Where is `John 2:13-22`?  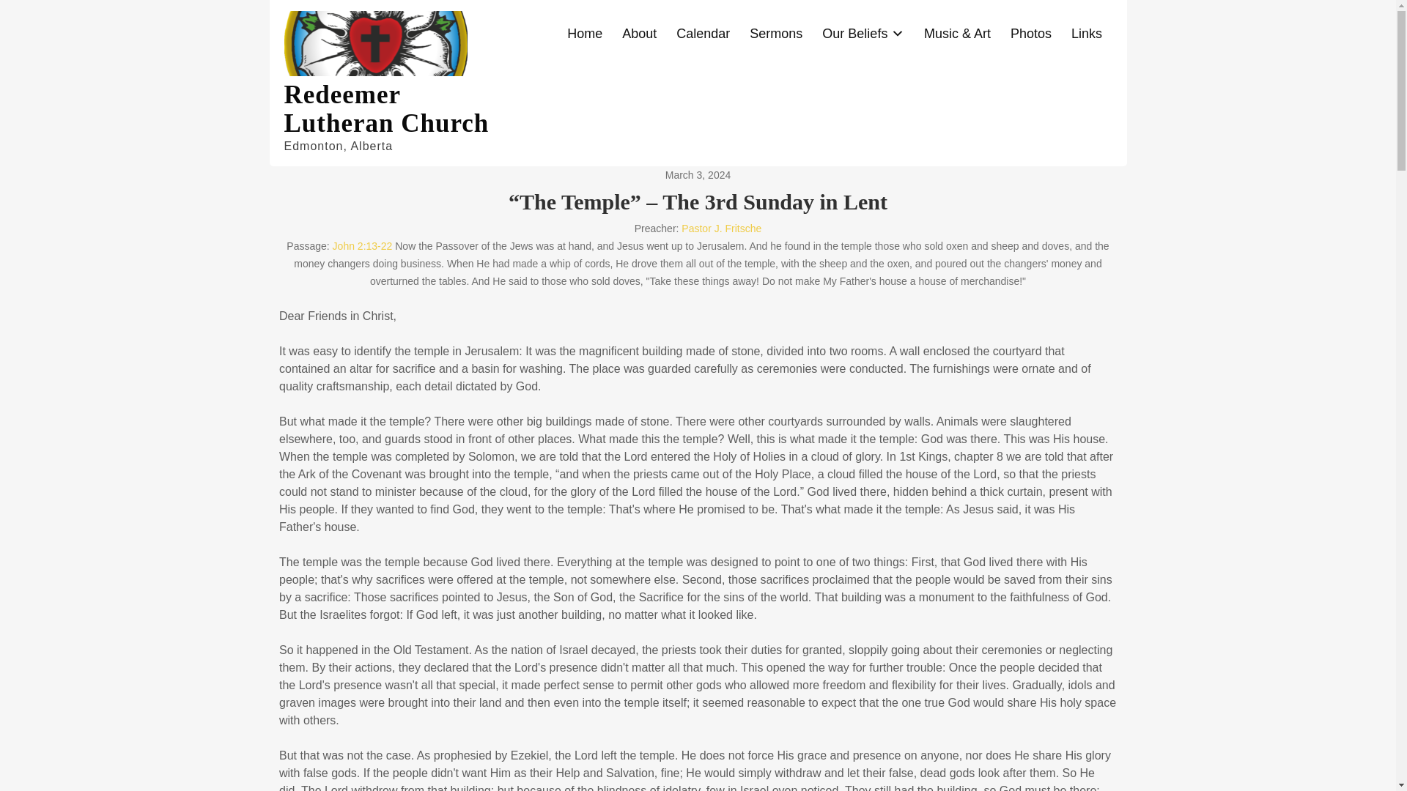
John 2:13-22 is located at coordinates (362, 246).